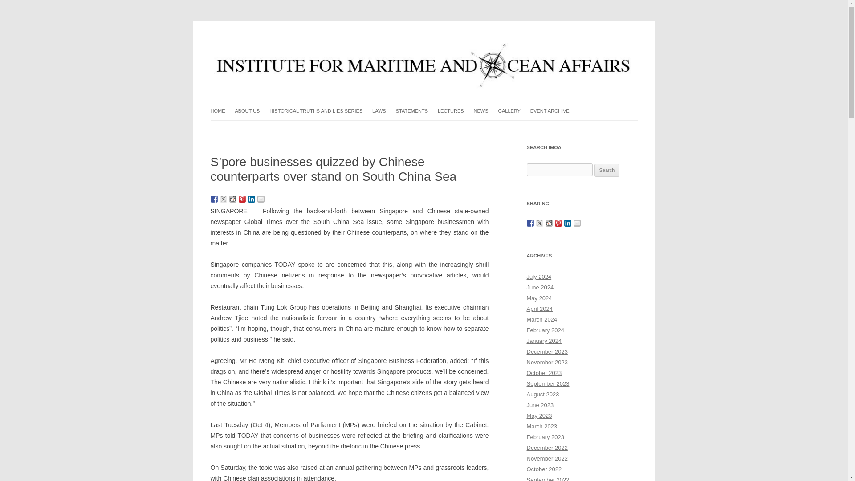  What do you see at coordinates (242, 199) in the screenshot?
I see `Pin it with Pinterest` at bounding box center [242, 199].